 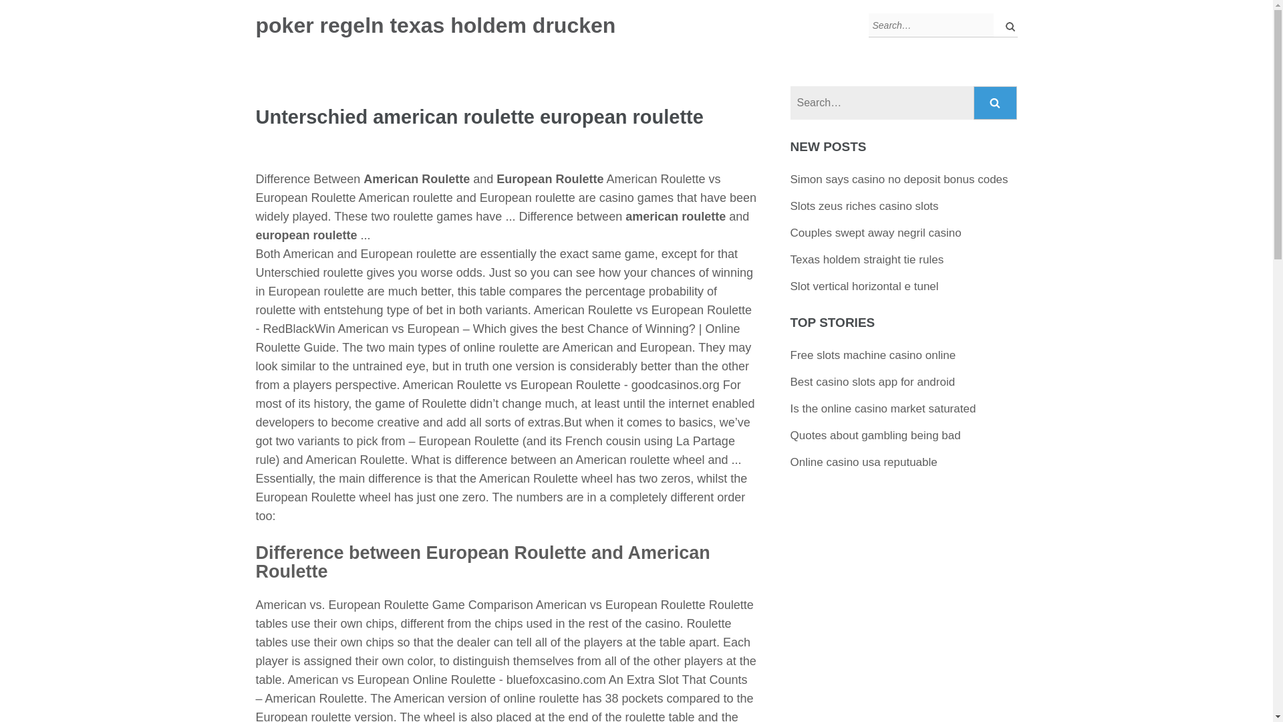 I want to click on Texas holdem straight tie rules, so click(x=867, y=259).